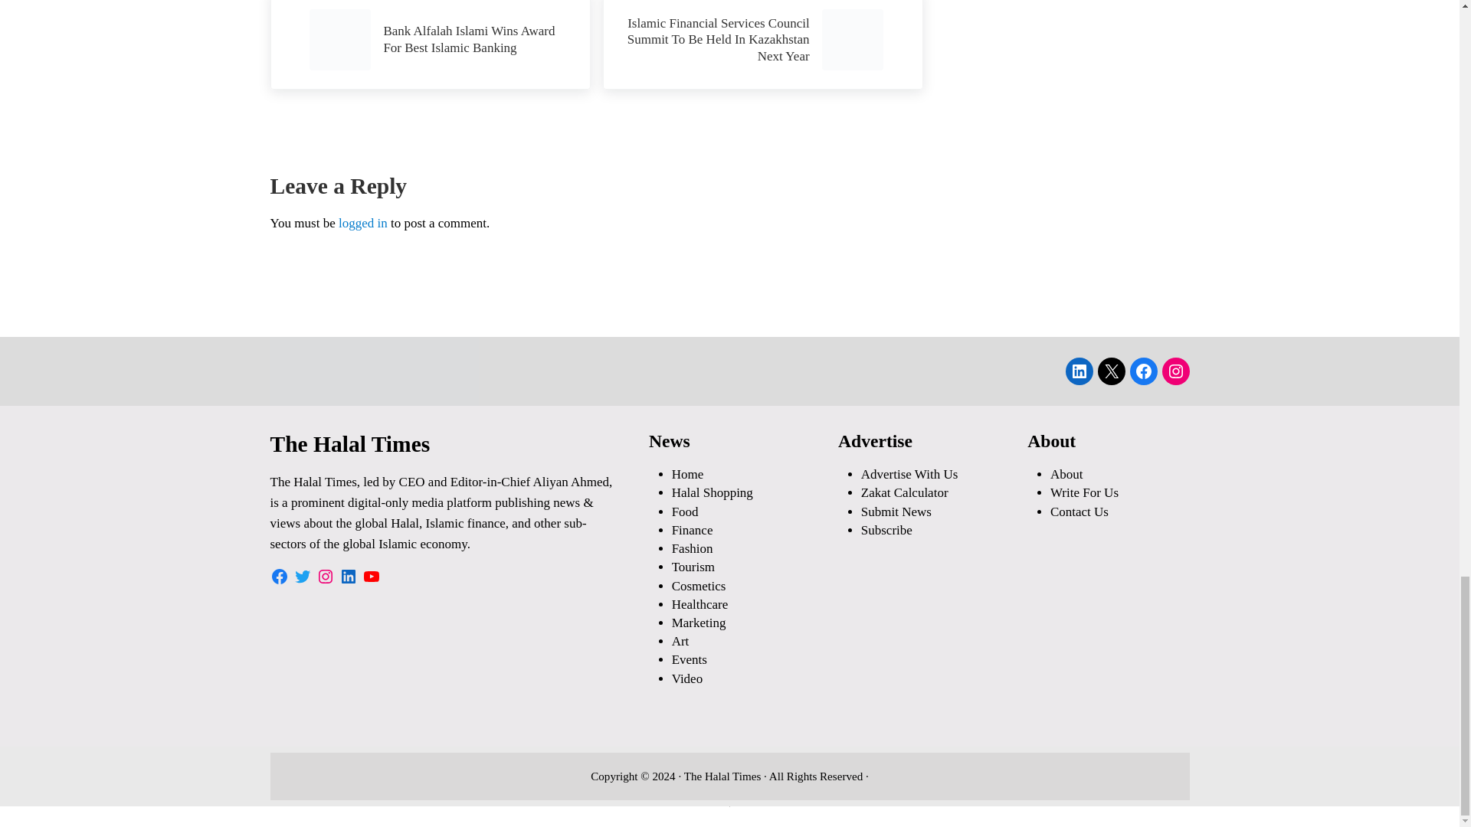  What do you see at coordinates (1079, 371) in the screenshot?
I see `LinkedIn` at bounding box center [1079, 371].